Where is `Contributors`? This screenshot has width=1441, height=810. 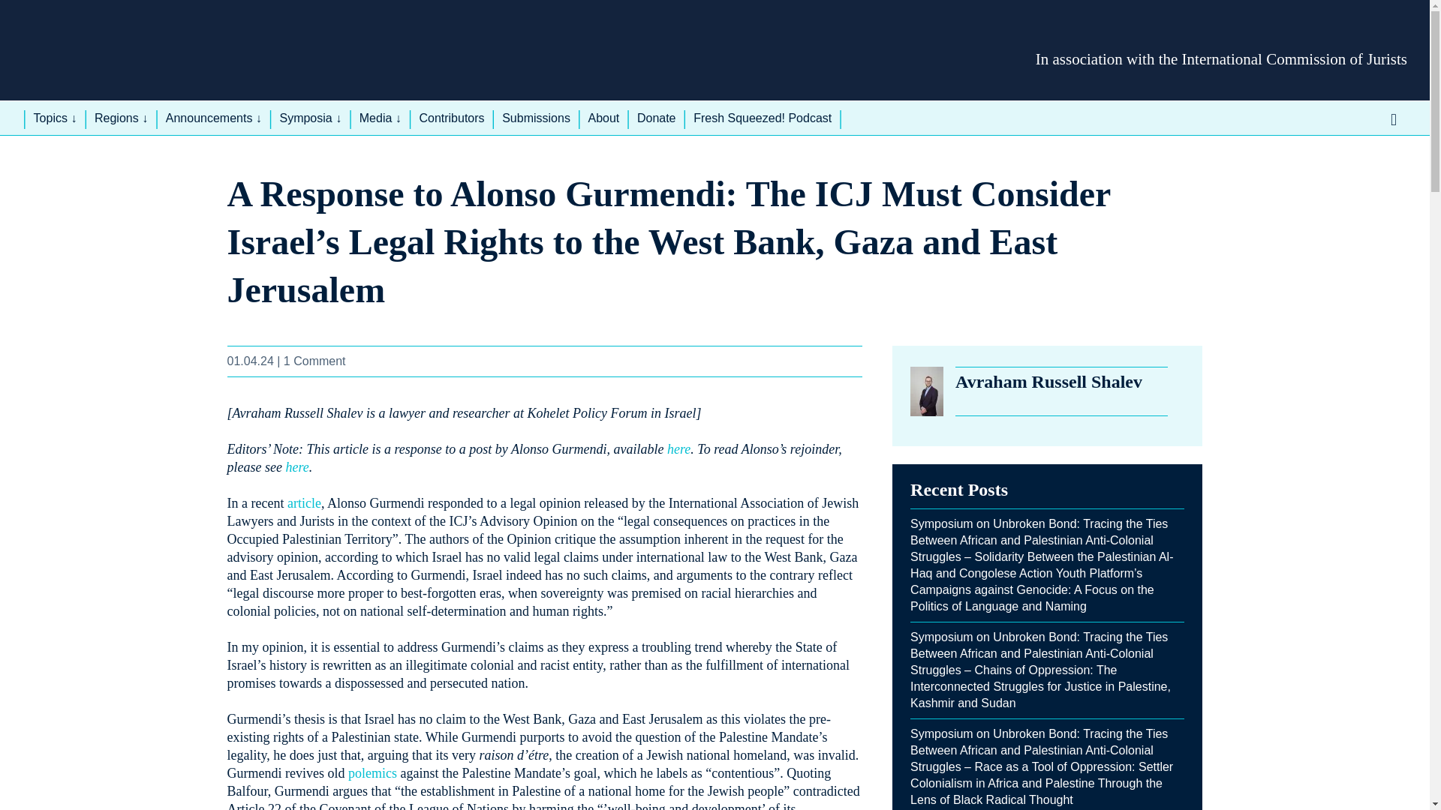
Contributors is located at coordinates (452, 118).